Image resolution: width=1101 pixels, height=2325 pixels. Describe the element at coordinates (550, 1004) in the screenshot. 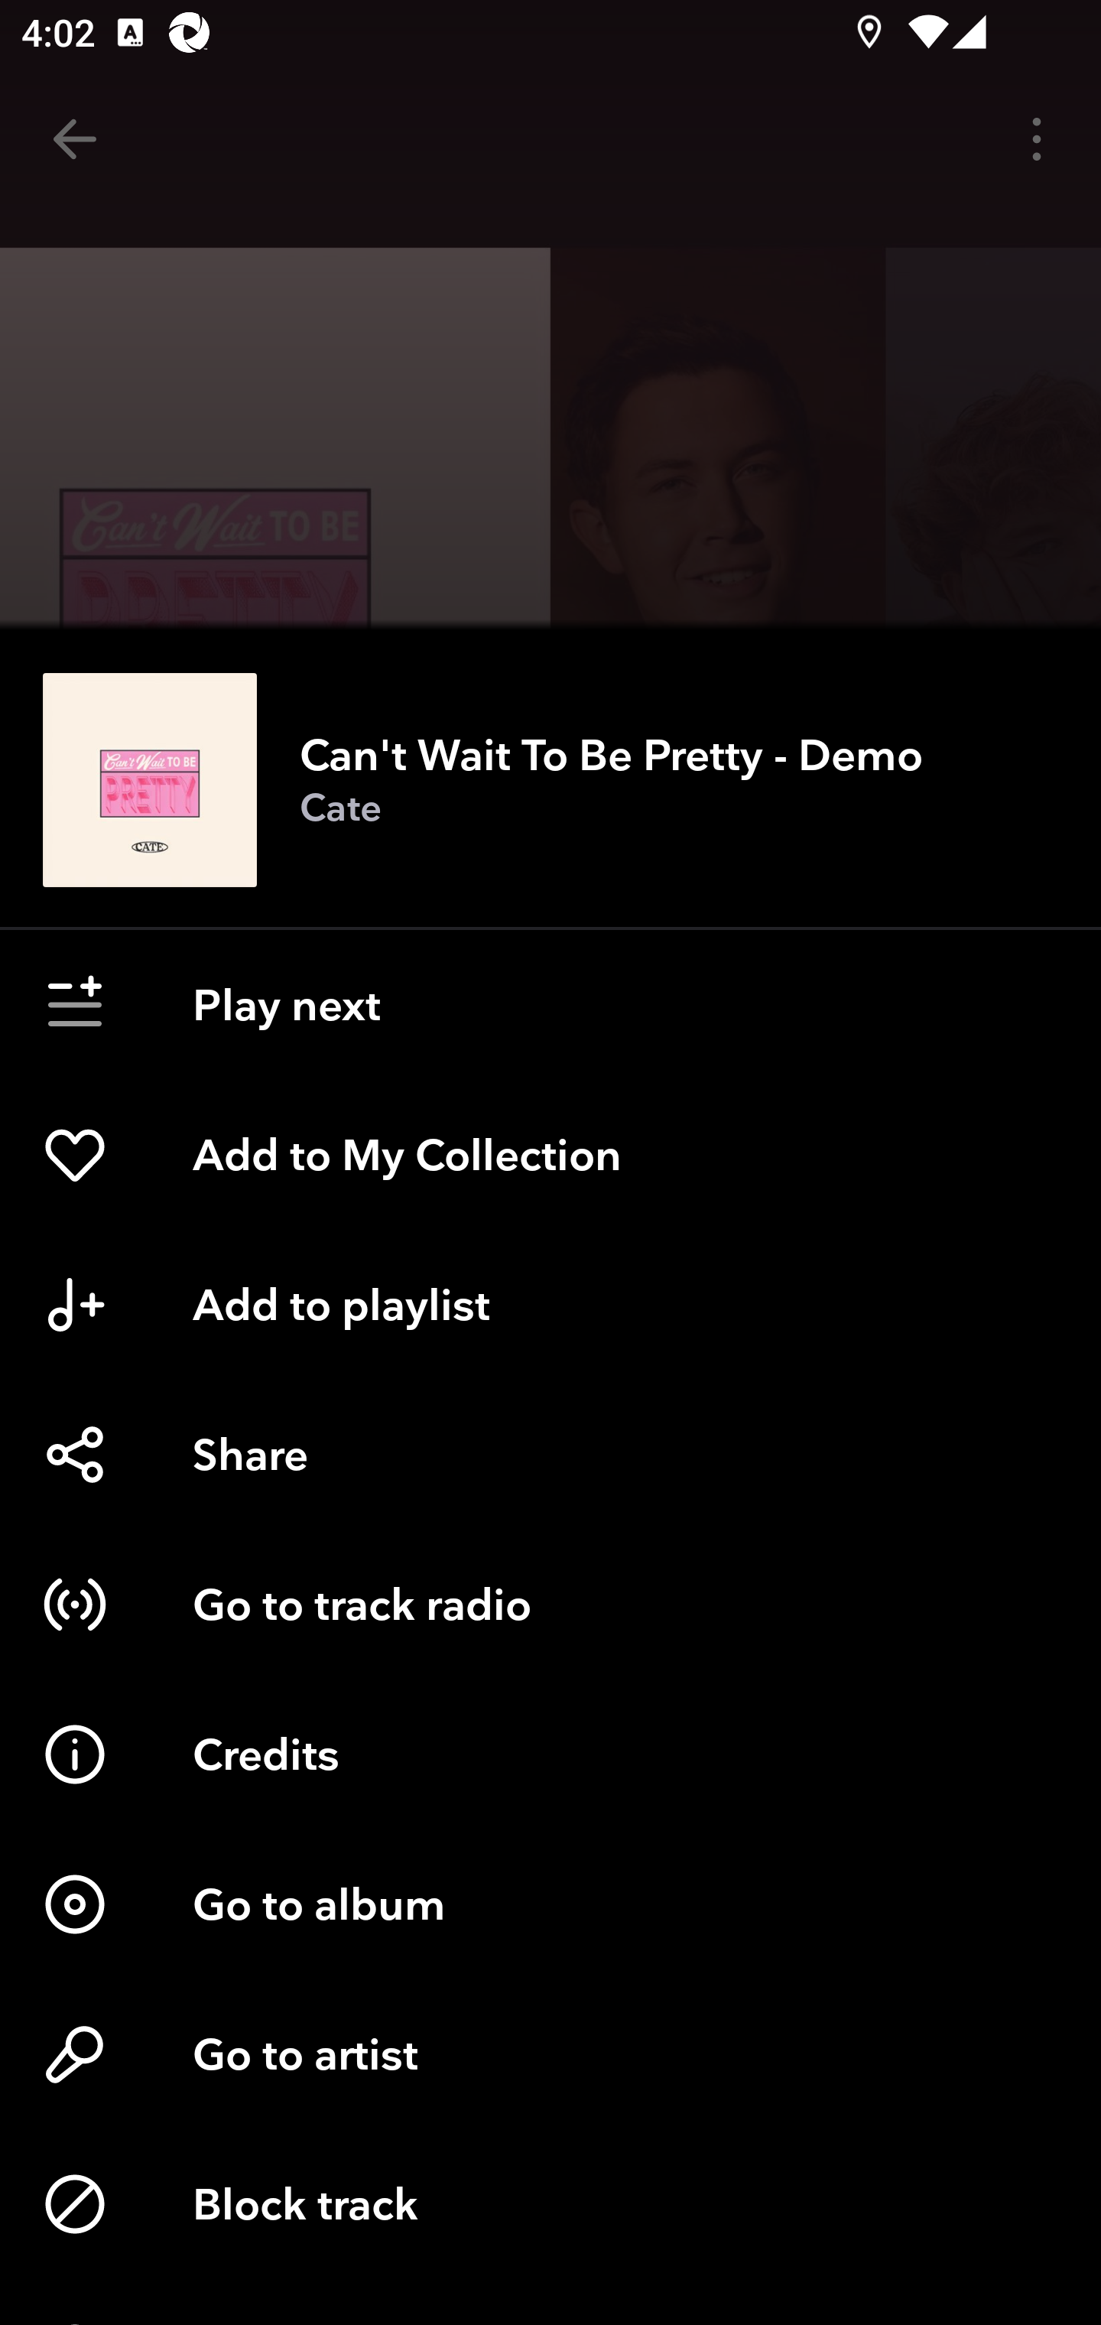

I see `Play next` at that location.